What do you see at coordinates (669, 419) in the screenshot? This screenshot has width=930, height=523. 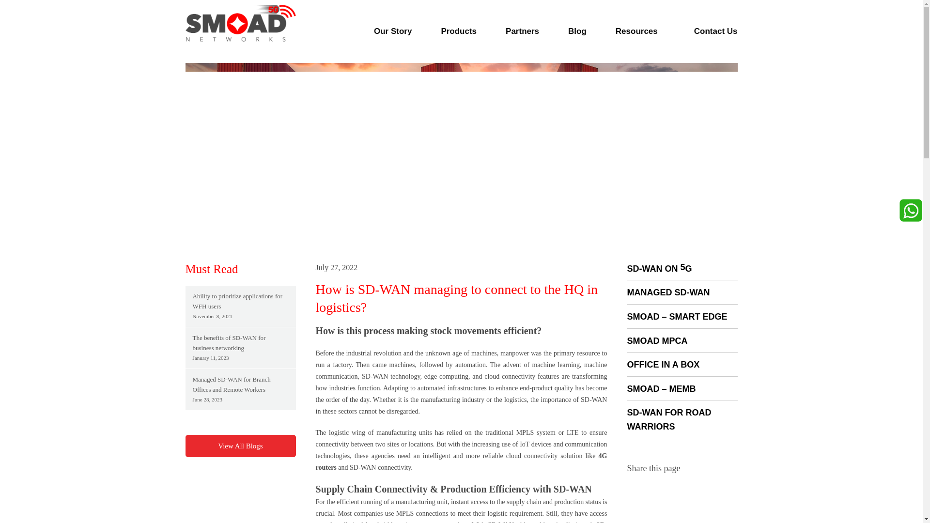 I see `SD-WAN FOR ROAD WARRIORS` at bounding box center [669, 419].